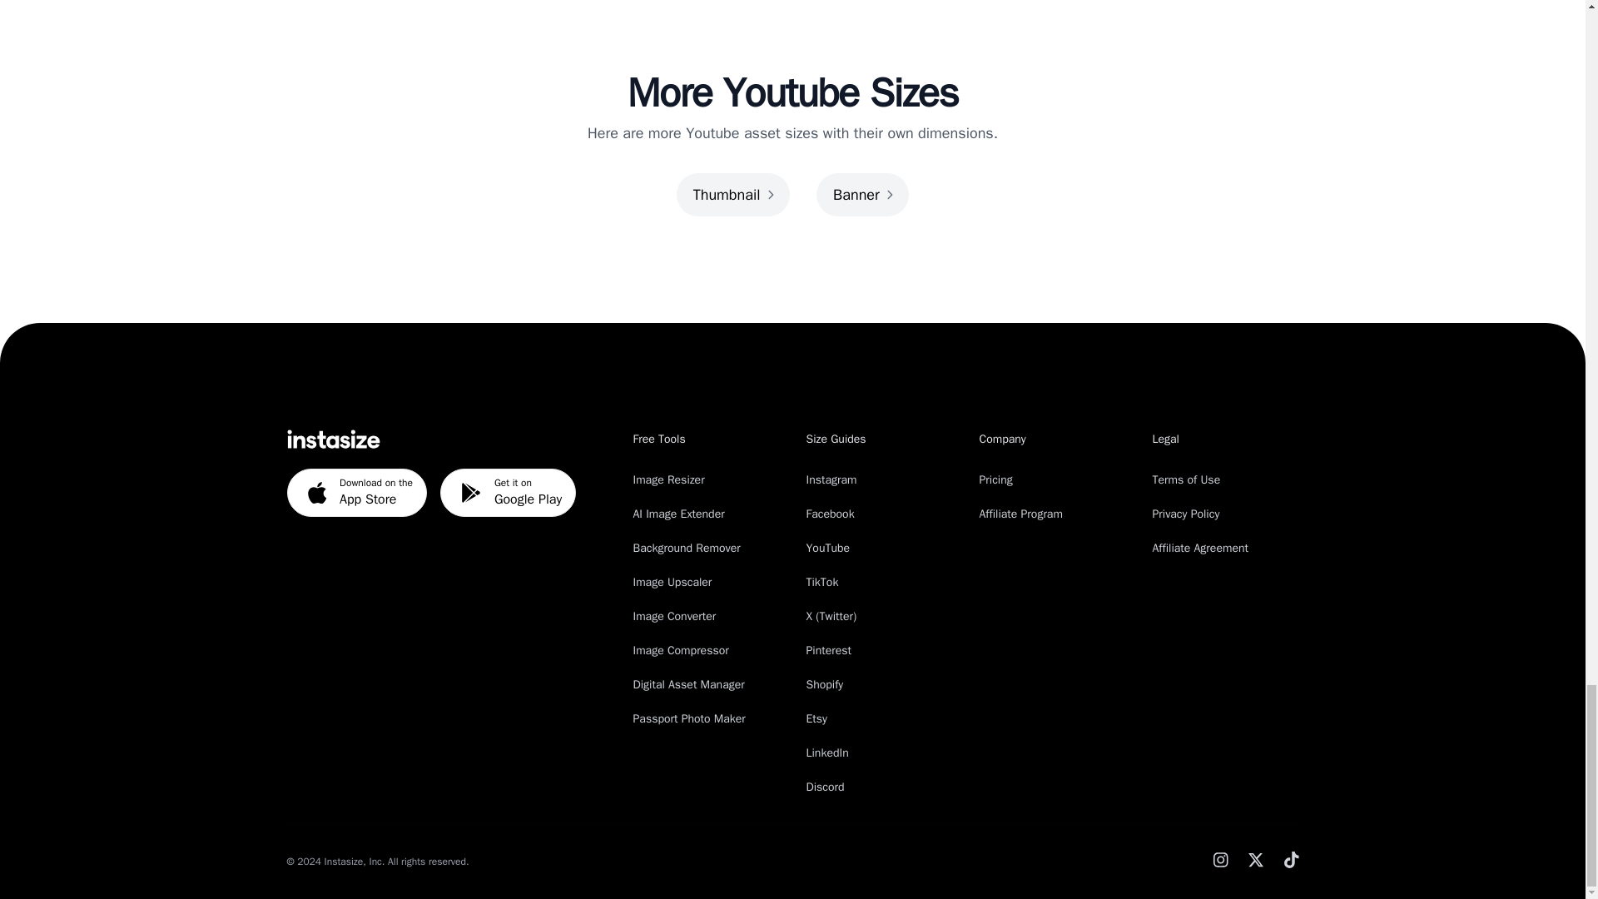  What do you see at coordinates (816, 718) in the screenshot?
I see `TikTok` at bounding box center [816, 718].